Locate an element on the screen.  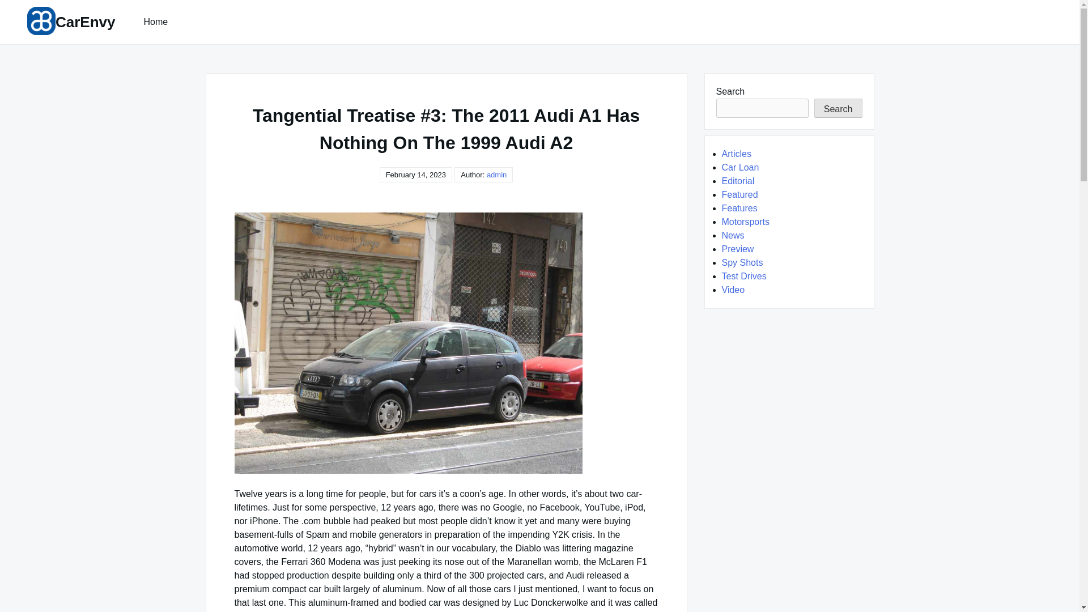
Search is located at coordinates (838, 108).